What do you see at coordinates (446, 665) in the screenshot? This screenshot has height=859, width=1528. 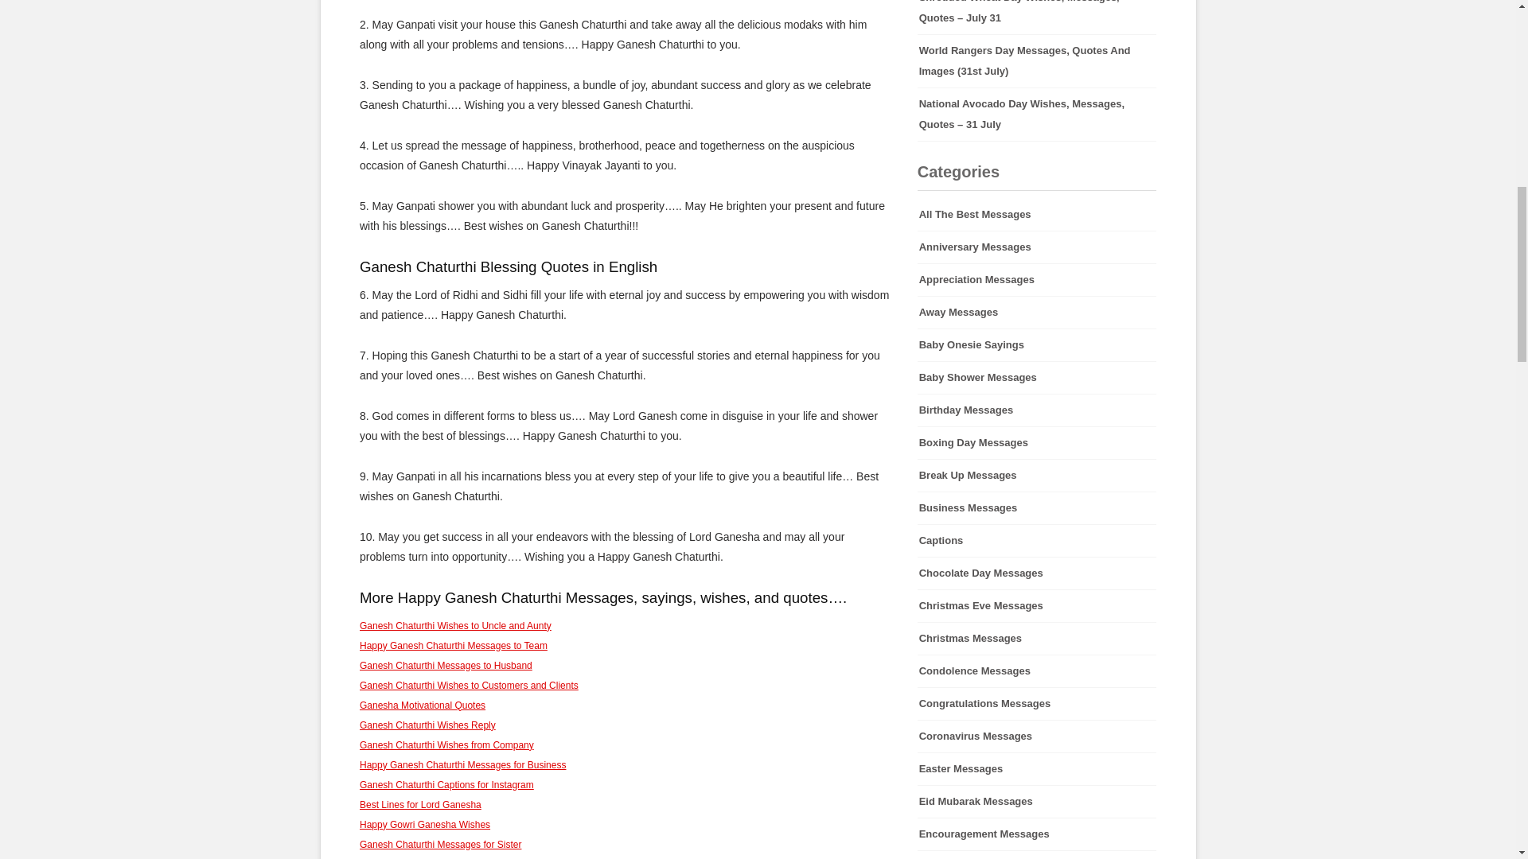 I see `Ganesh Chaturthi Messages to Husband` at bounding box center [446, 665].